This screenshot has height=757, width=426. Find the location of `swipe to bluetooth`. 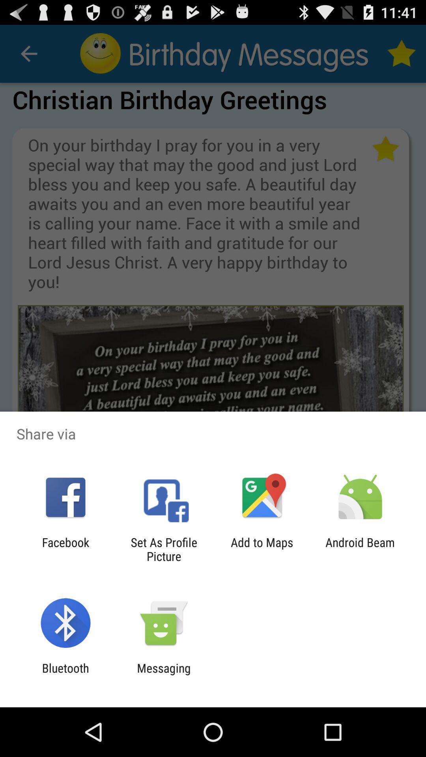

swipe to bluetooth is located at coordinates (65, 675).